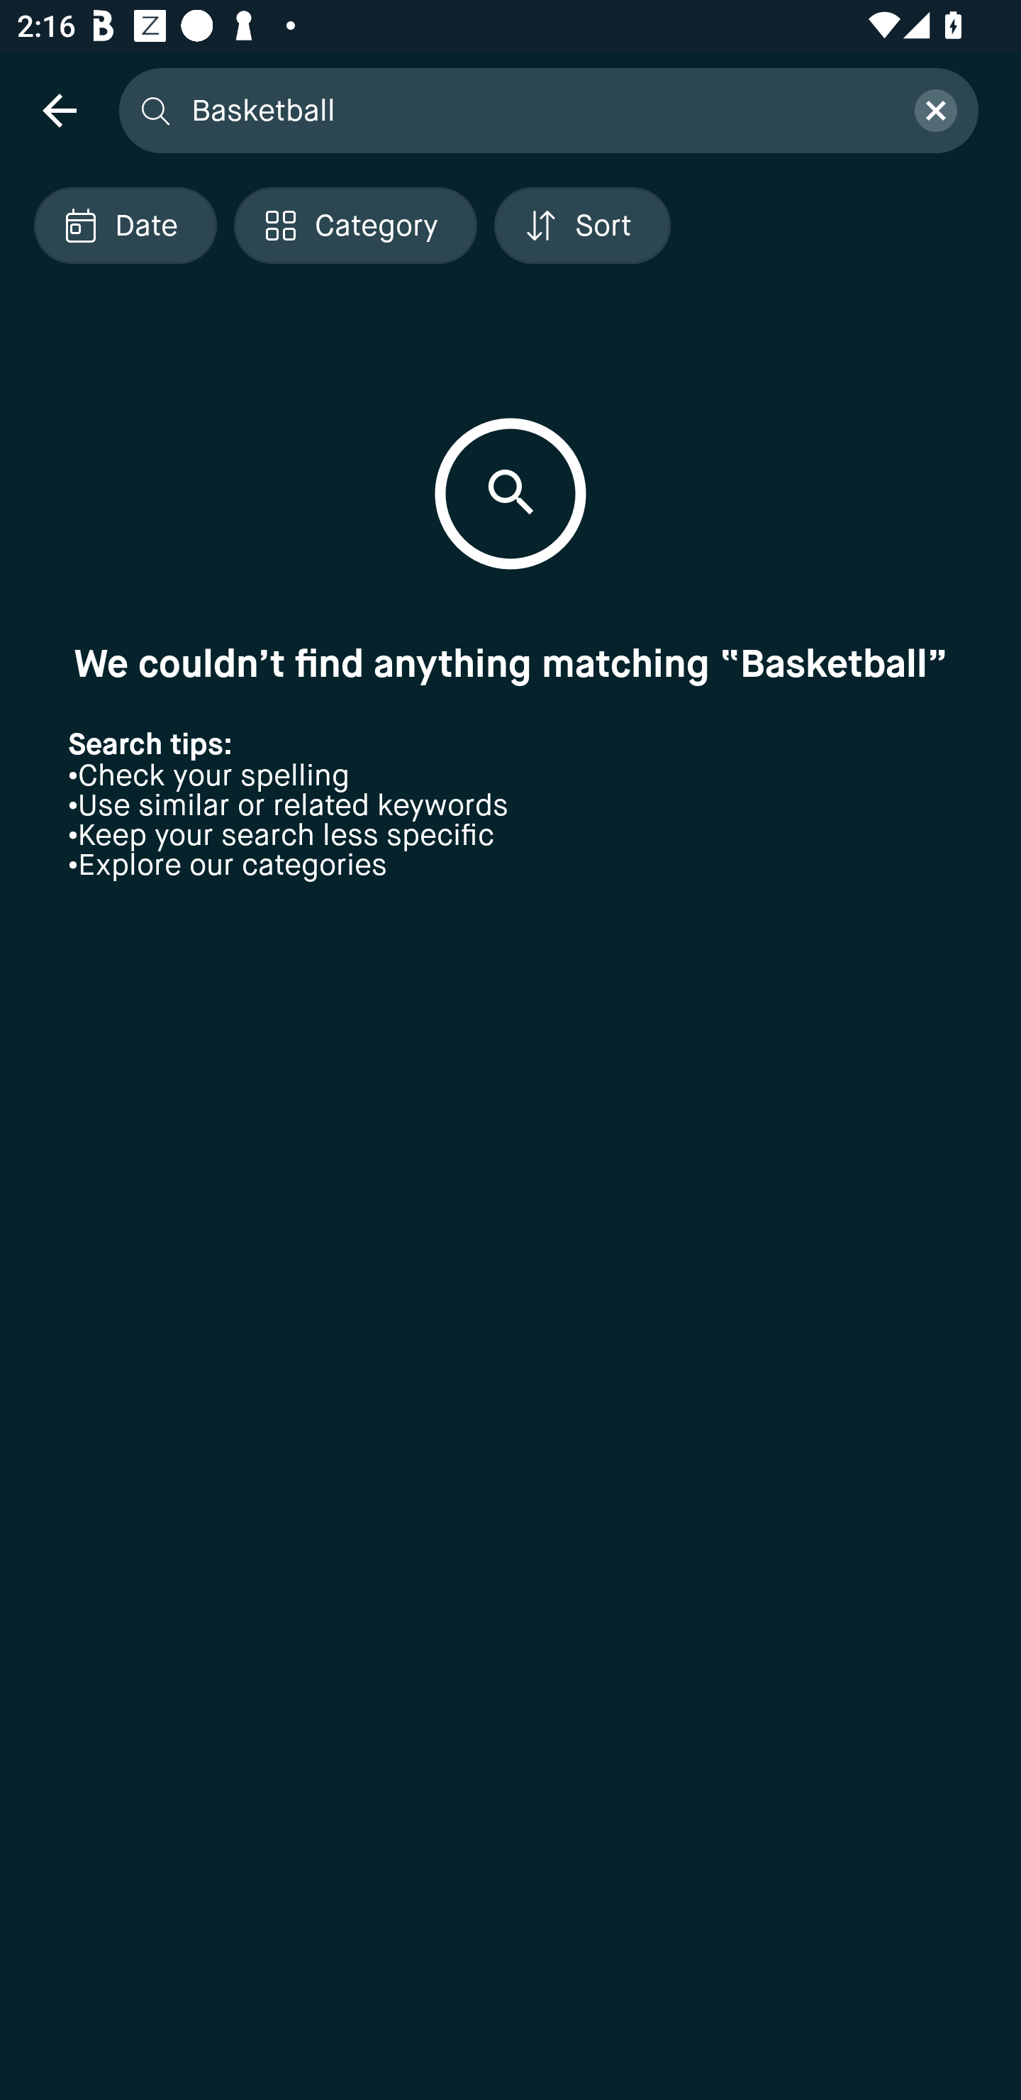 This screenshot has height=2100, width=1021. Describe the element at coordinates (59, 109) in the screenshot. I see `navigation icon` at that location.